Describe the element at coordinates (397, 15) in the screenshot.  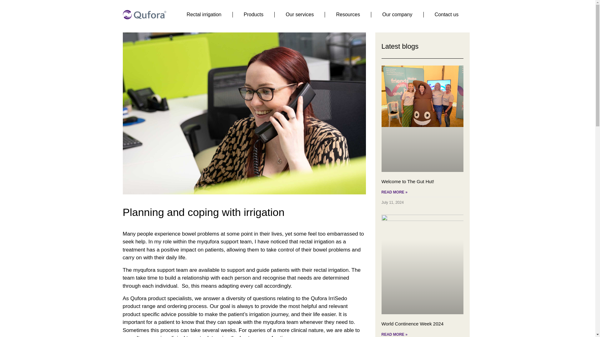
I see `Our company` at that location.